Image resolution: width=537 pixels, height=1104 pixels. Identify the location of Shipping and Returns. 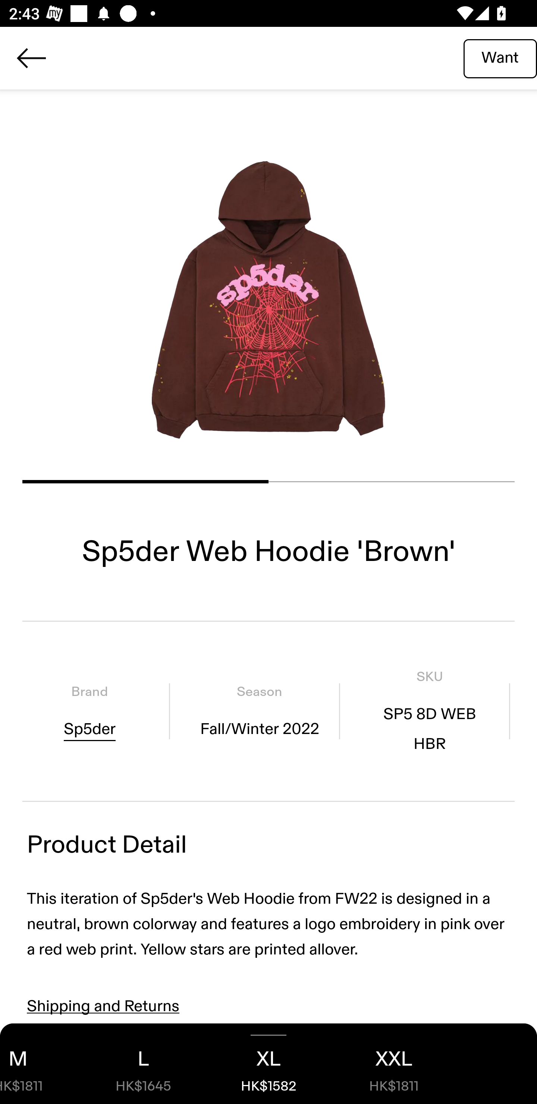
(103, 1006).